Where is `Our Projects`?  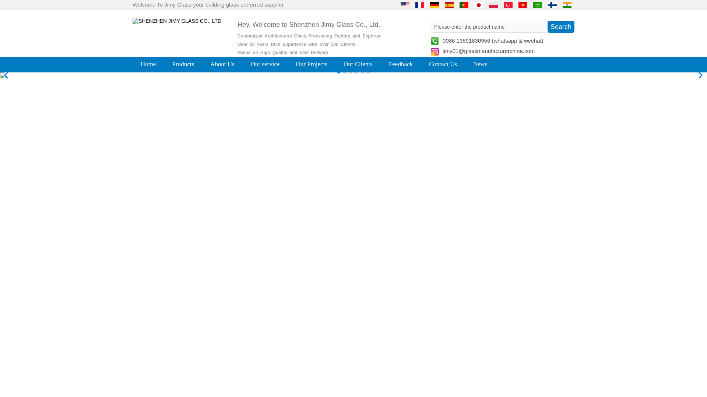
Our Projects is located at coordinates (312, 64).